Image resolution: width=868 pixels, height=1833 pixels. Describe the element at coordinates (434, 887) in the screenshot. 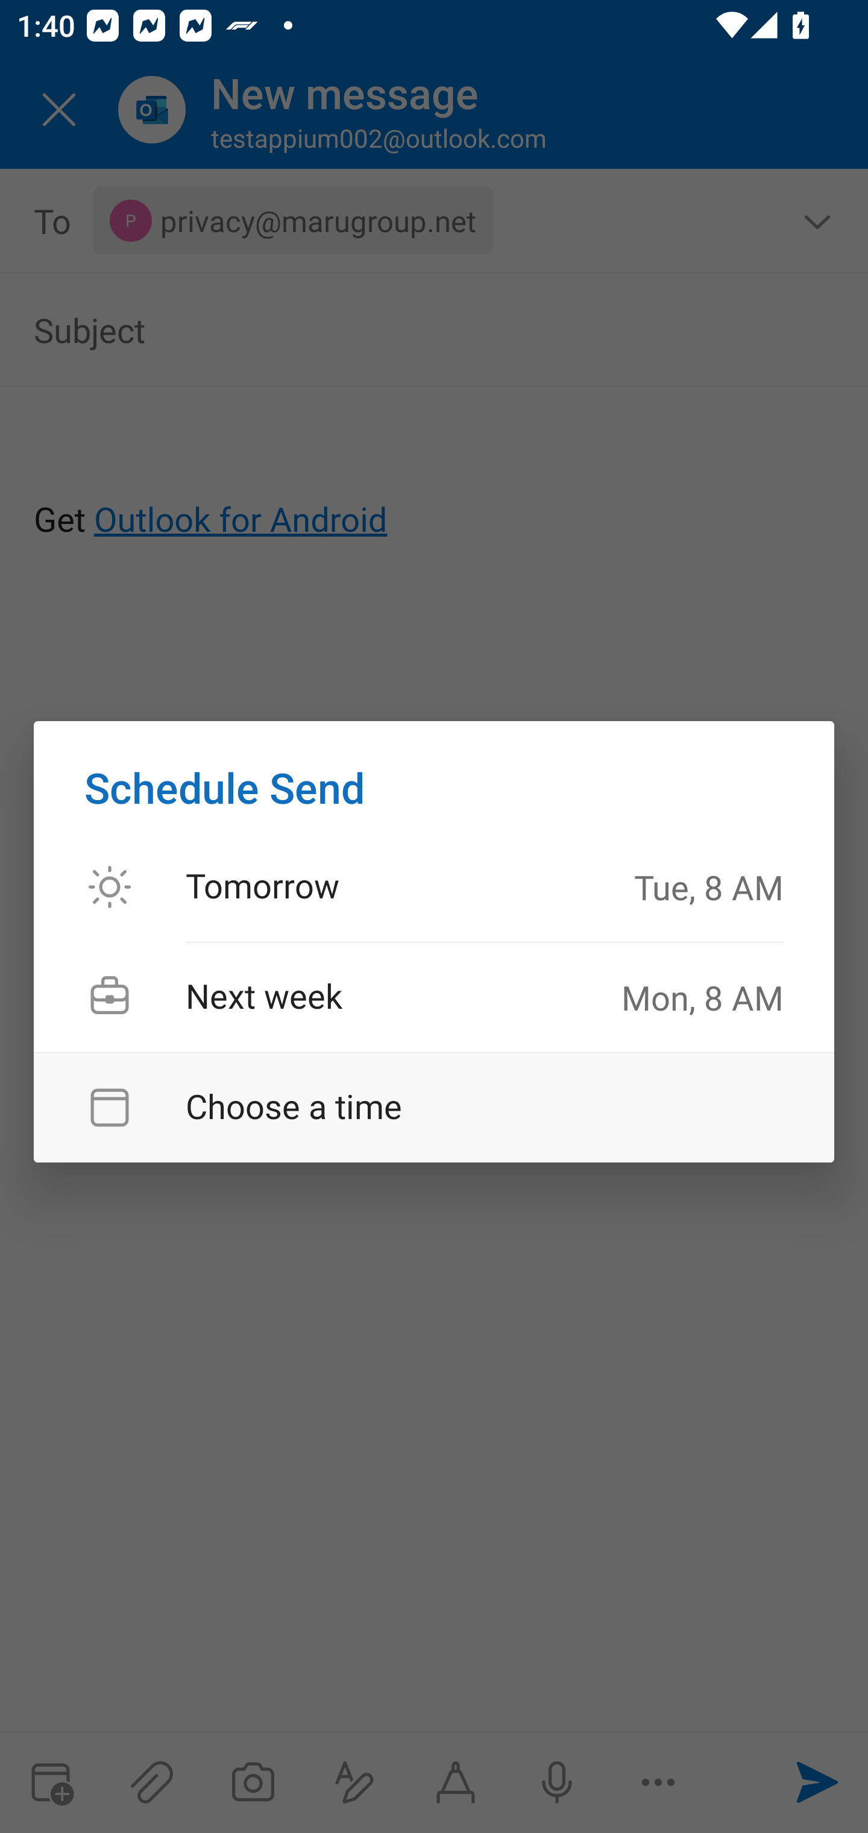

I see `Option 1 Tomorrow Tue, 8 AM` at that location.